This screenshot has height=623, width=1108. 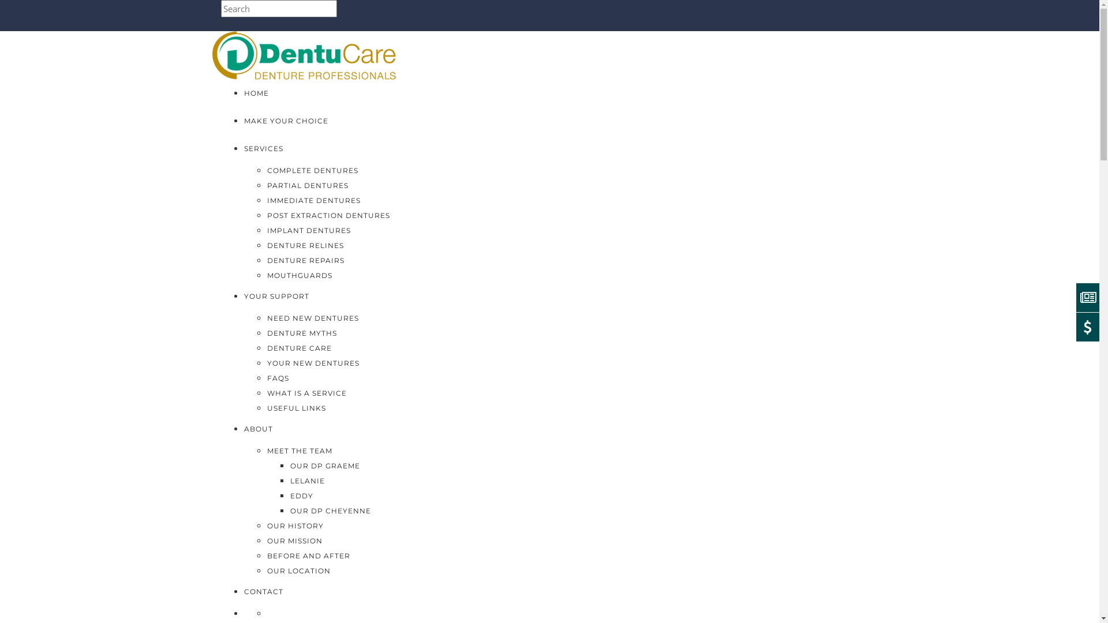 I want to click on HOME, so click(x=256, y=93).